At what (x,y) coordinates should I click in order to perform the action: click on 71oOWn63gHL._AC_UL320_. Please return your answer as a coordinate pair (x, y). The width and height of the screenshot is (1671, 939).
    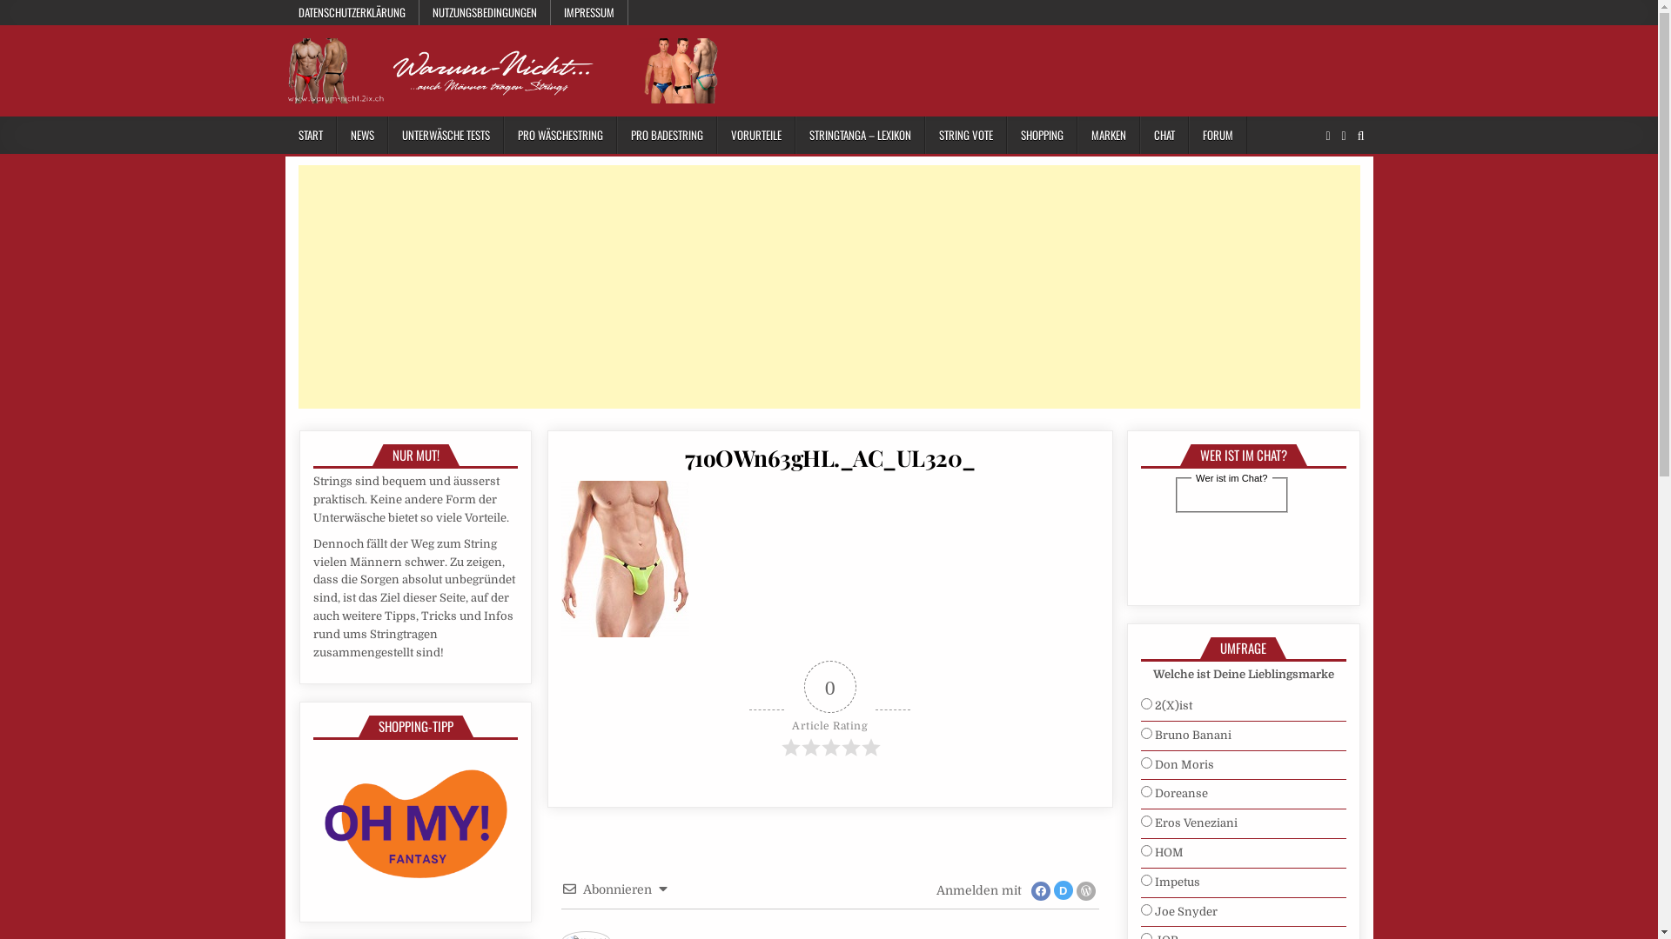
    Looking at the image, I should click on (830, 457).